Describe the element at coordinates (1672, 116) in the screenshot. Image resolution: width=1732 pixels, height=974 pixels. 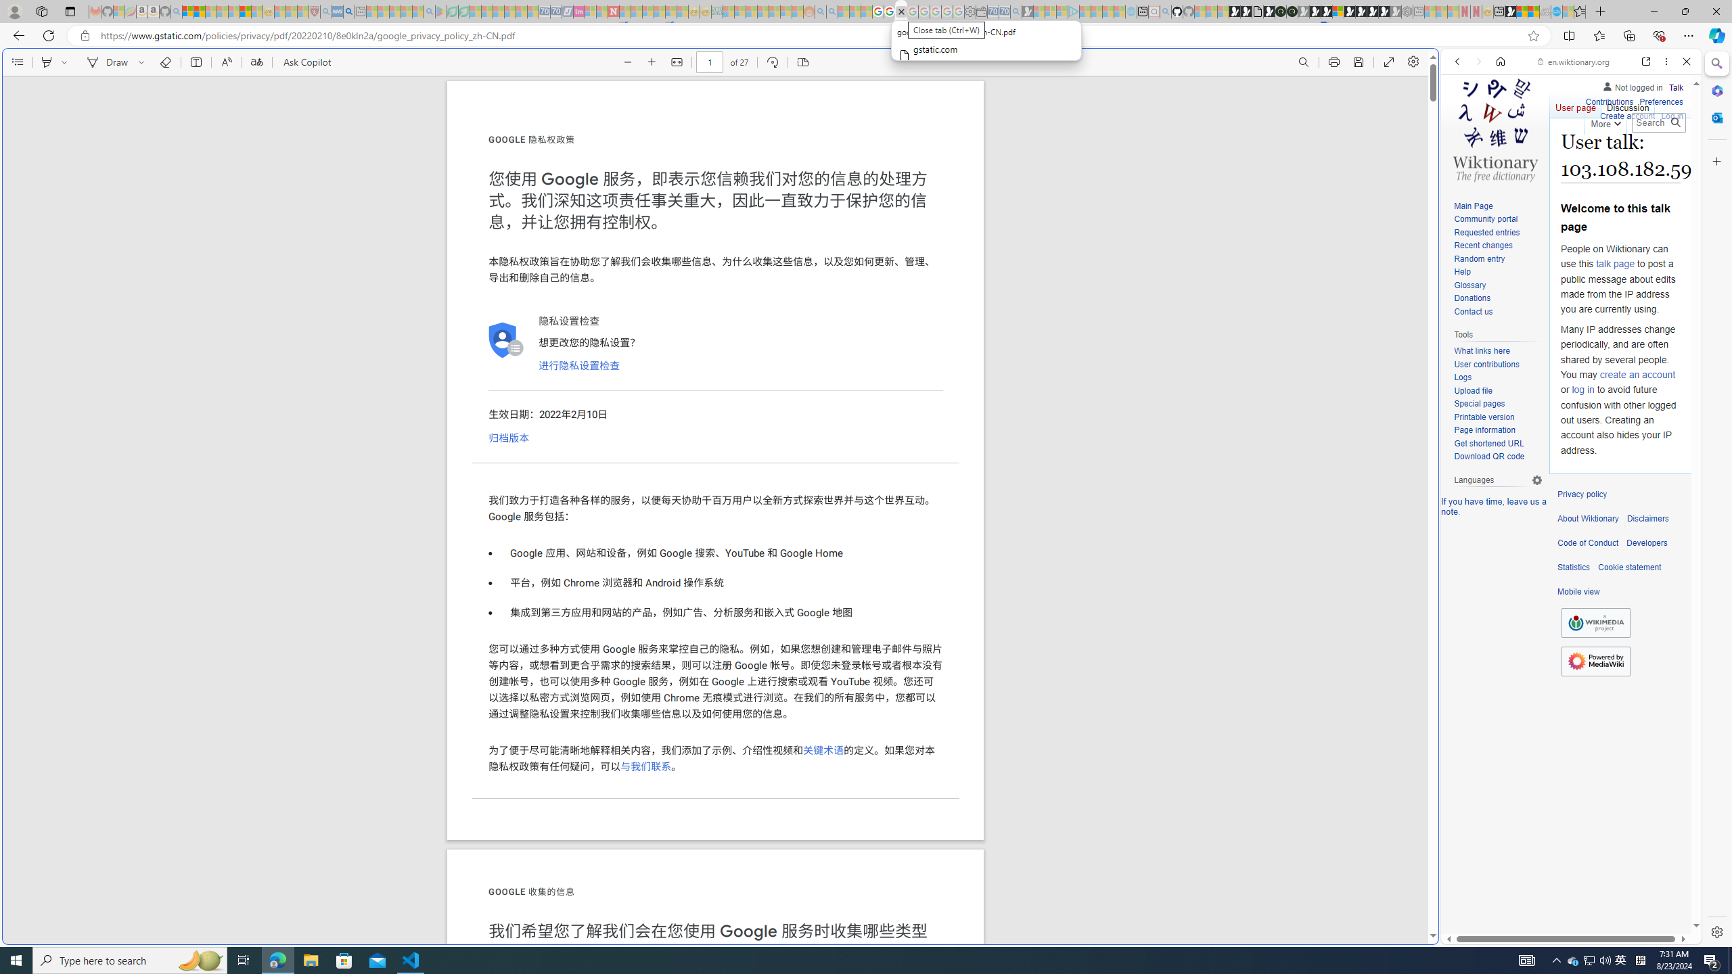
I see `Log in` at that location.